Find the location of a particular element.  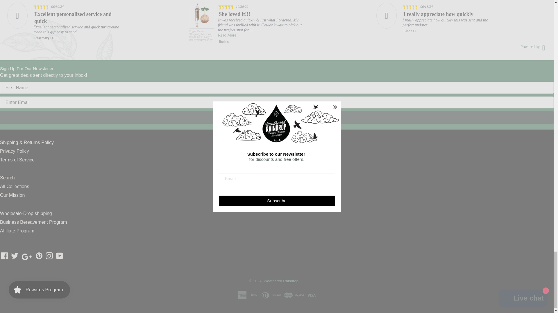

Weathered Raindrop on Google is located at coordinates (27, 256).